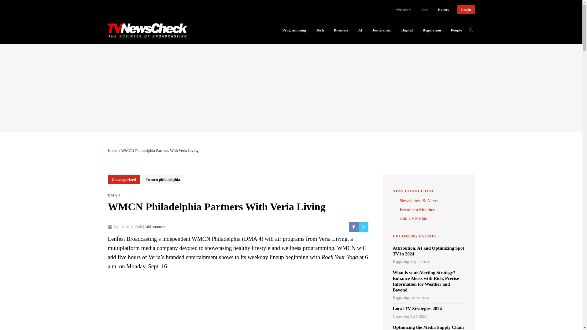 This screenshot has width=587, height=330. What do you see at coordinates (432, 30) in the screenshot?
I see `Regulation` at bounding box center [432, 30].